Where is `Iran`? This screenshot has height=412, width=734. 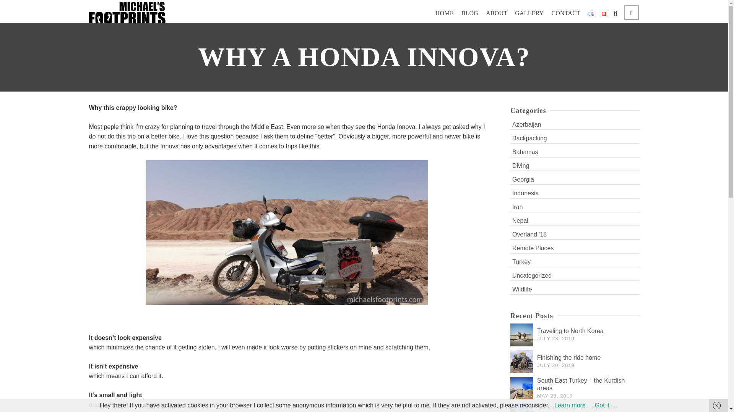 Iran is located at coordinates (575, 206).